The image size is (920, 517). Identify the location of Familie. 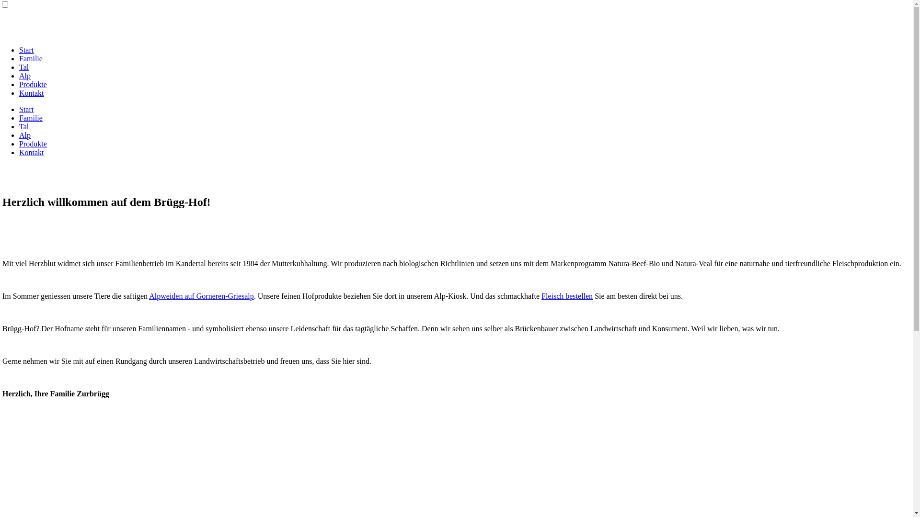
(31, 58).